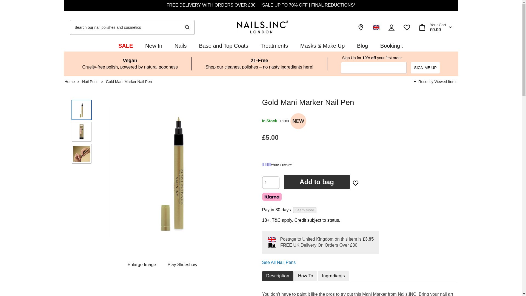 The width and height of the screenshot is (526, 296). I want to click on 1, so click(271, 183).